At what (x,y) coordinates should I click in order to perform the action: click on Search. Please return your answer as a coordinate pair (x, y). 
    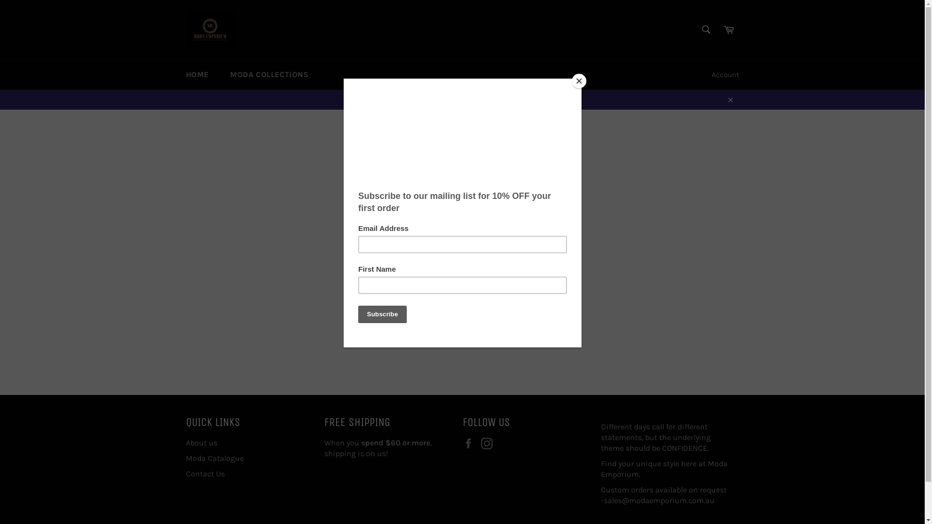
    Looking at the image, I should click on (706, 30).